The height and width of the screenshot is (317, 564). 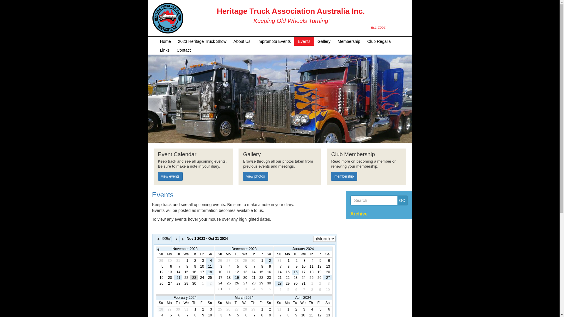 I want to click on 8, so click(x=287, y=267).